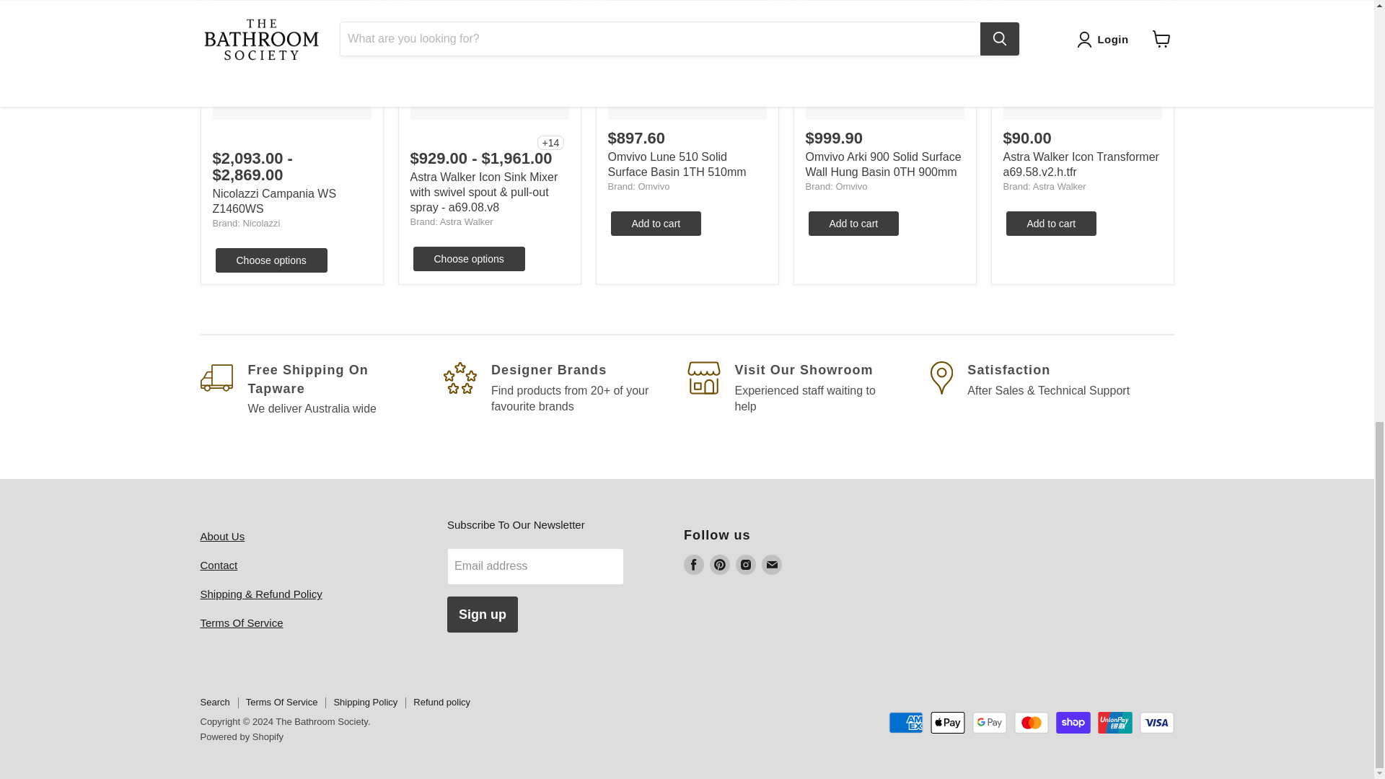  What do you see at coordinates (694, 564) in the screenshot?
I see `Facebook` at bounding box center [694, 564].